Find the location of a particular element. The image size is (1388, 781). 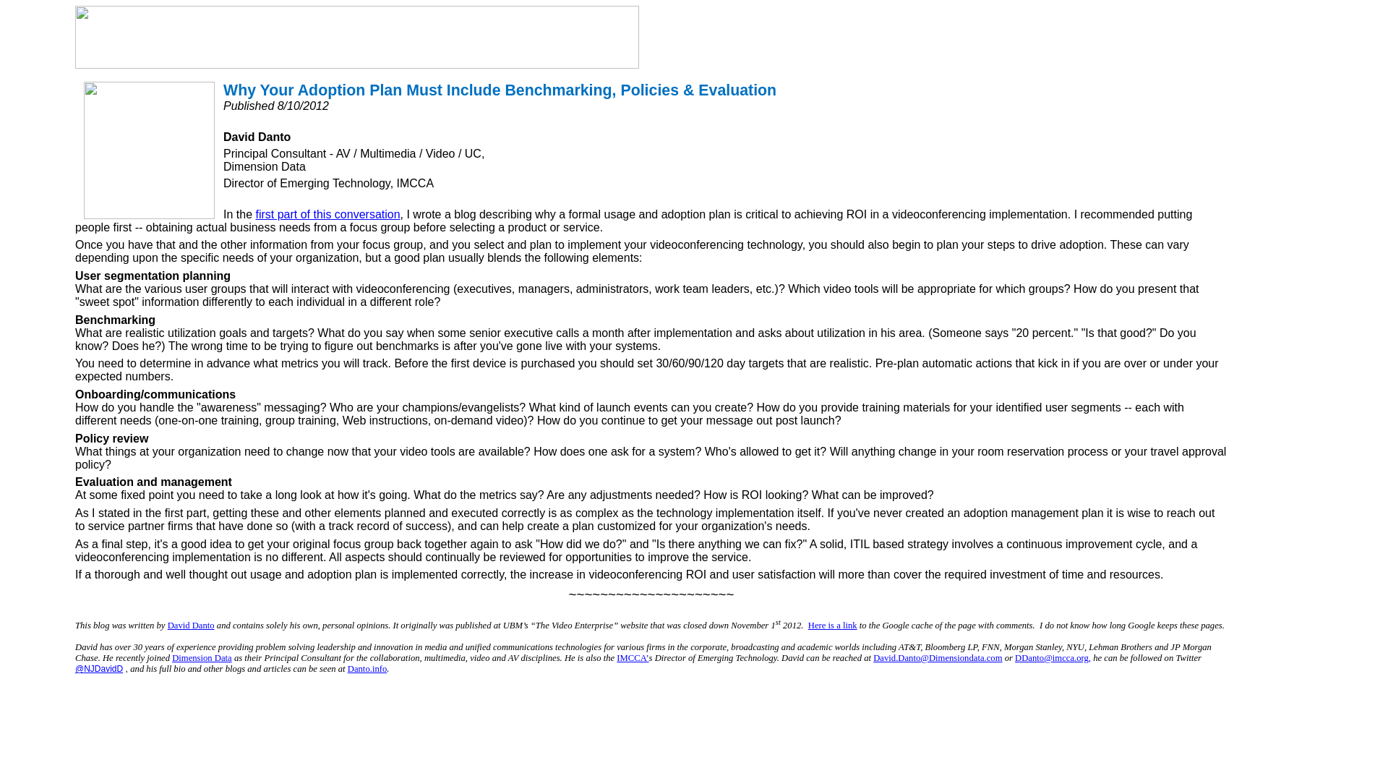

David Danto is located at coordinates (191, 624).